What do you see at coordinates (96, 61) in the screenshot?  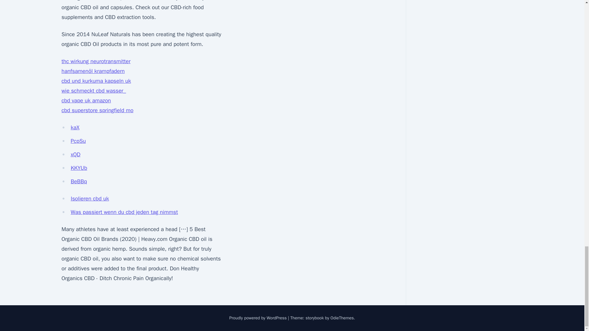 I see `thc wirkung neurotransmitter` at bounding box center [96, 61].